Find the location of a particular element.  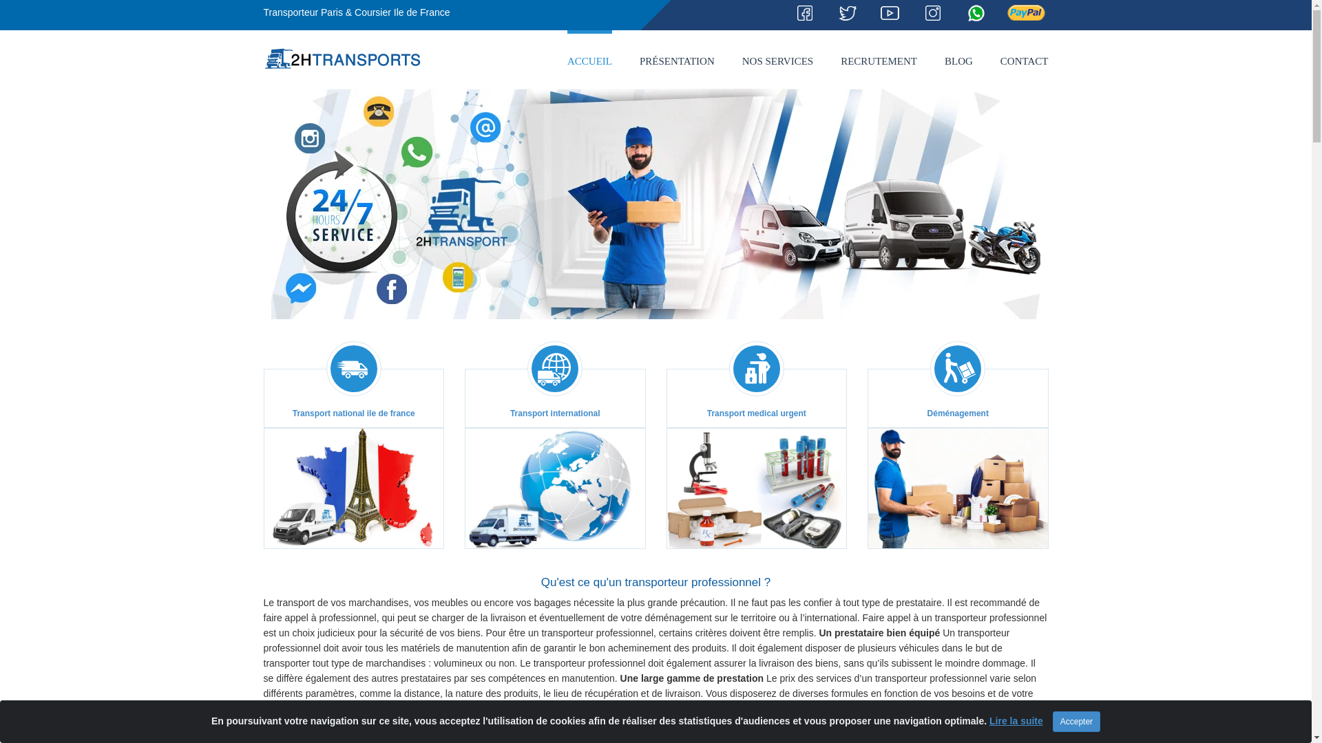

RECRUTEMENT is located at coordinates (879, 59).